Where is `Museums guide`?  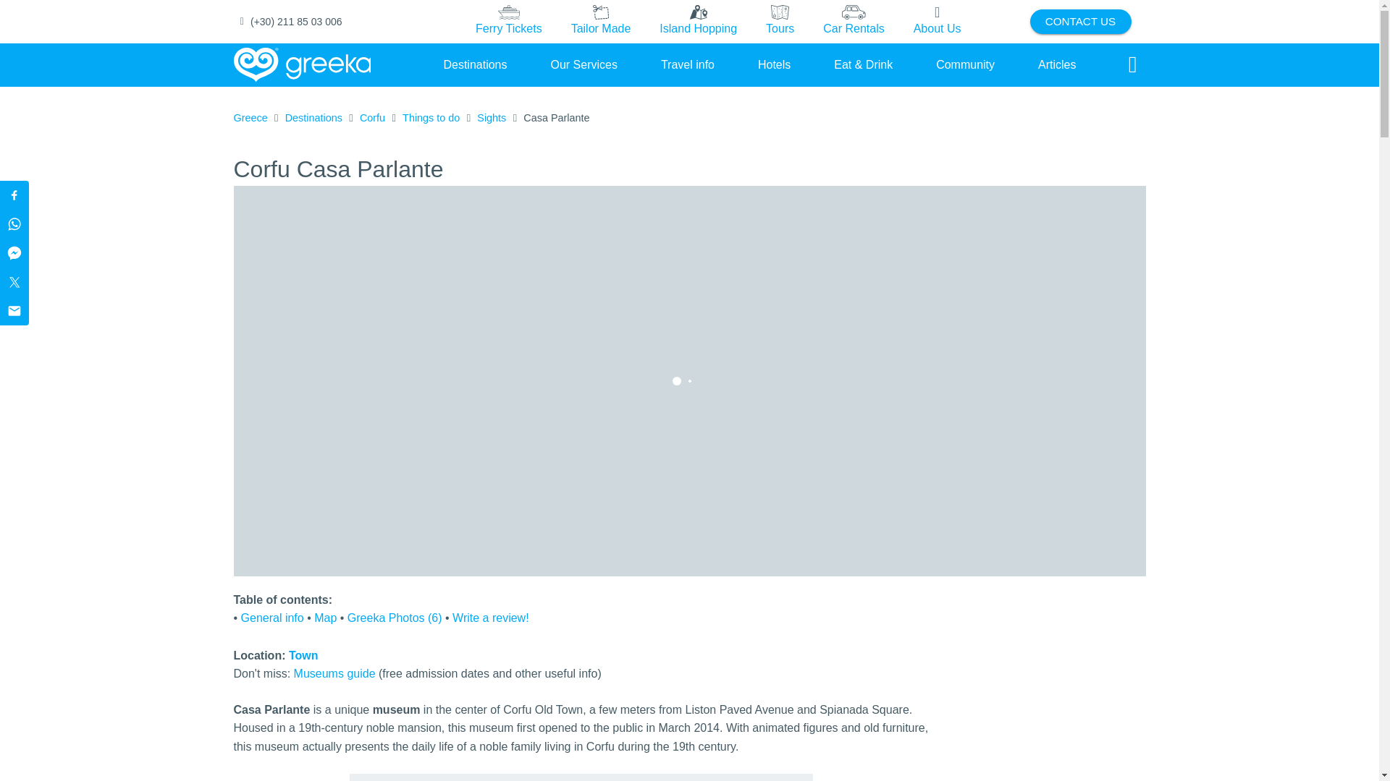
Museums guide is located at coordinates (334, 673).